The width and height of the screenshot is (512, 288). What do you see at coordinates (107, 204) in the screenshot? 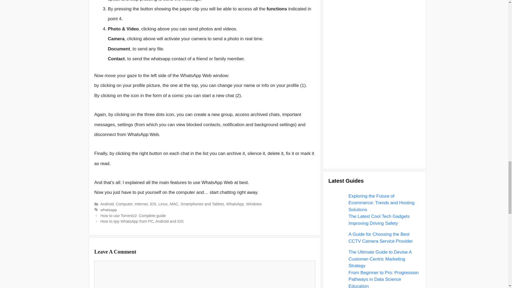
I see `Android` at bounding box center [107, 204].